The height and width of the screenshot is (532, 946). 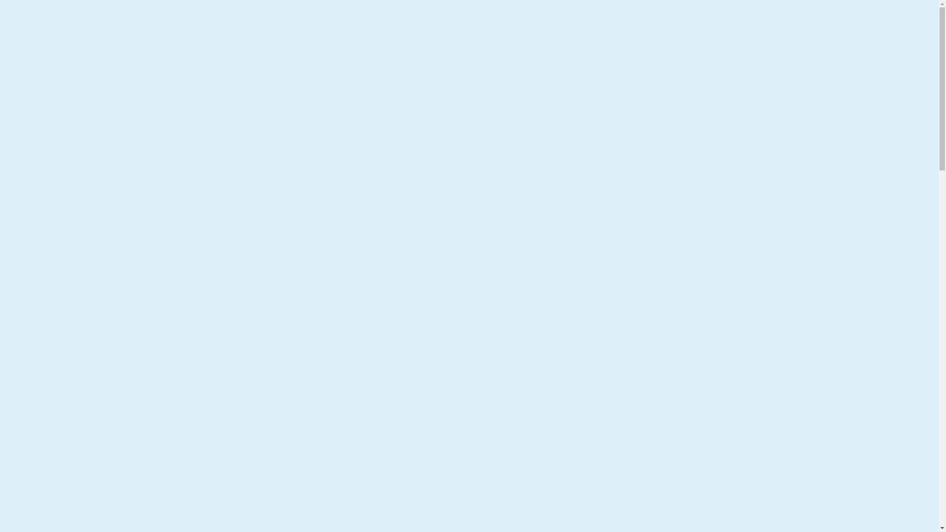 What do you see at coordinates (58, 90) in the screenshot?
I see `BOOK A CALL WITH JAZZ` at bounding box center [58, 90].